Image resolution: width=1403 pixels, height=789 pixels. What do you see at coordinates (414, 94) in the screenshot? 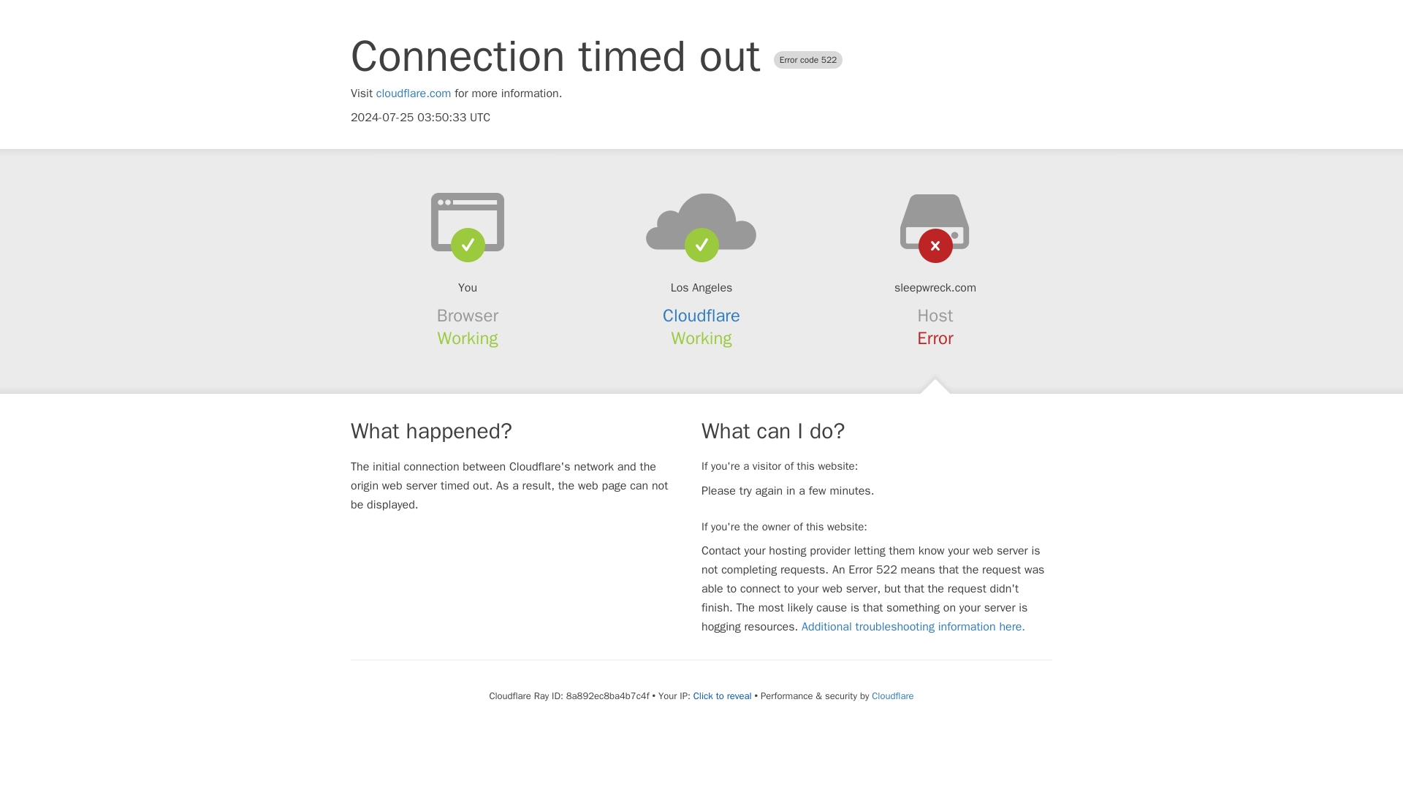
I see `cloudflare.com` at bounding box center [414, 94].